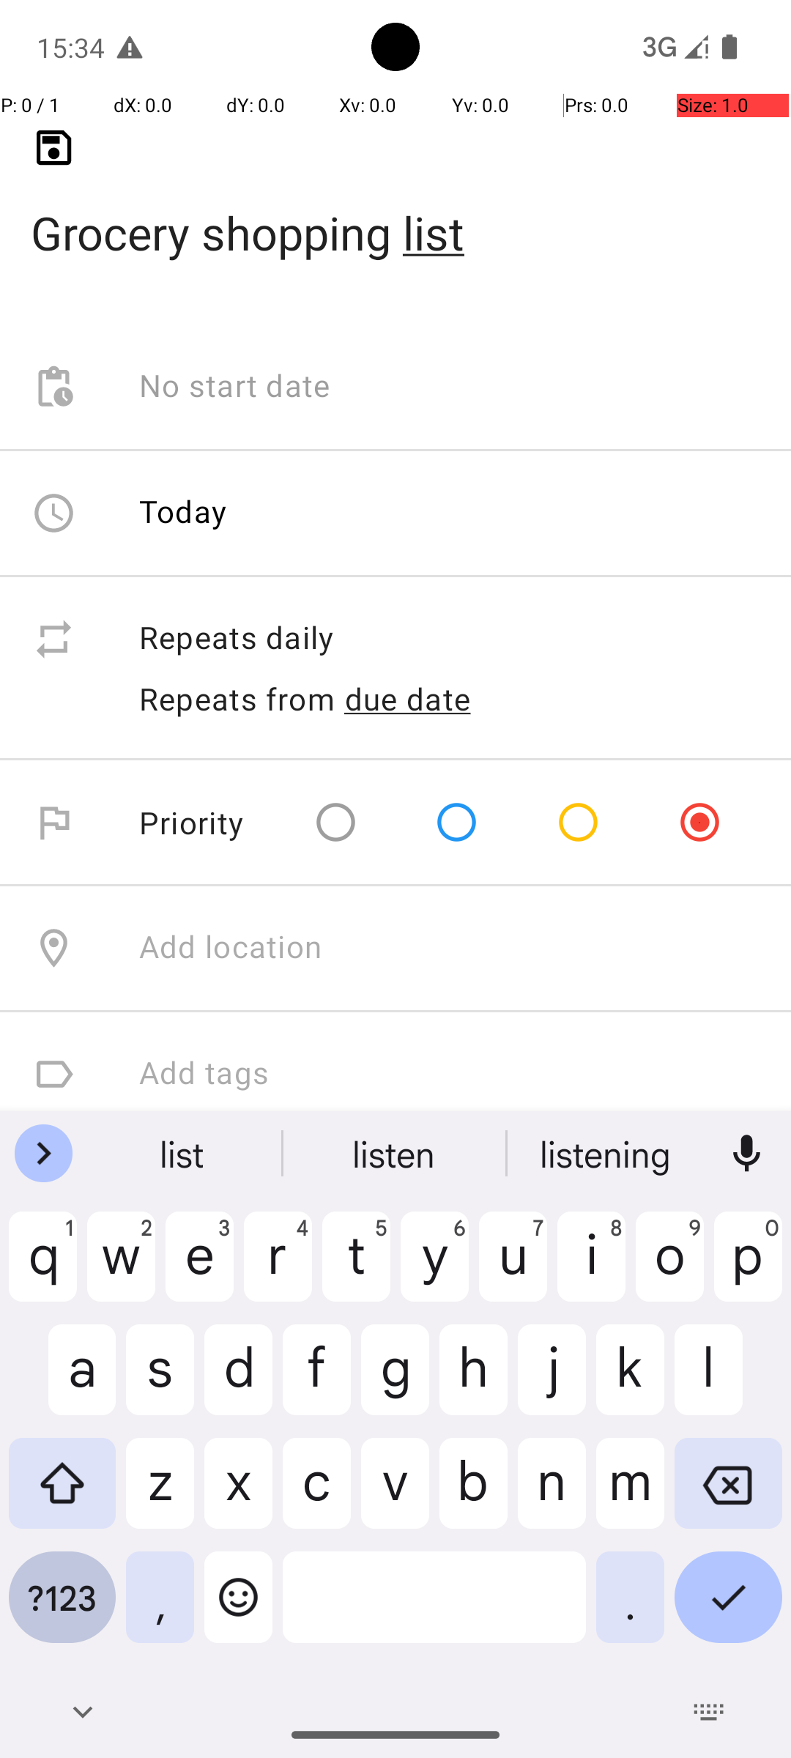  Describe the element at coordinates (395, 1154) in the screenshot. I see `listen` at that location.